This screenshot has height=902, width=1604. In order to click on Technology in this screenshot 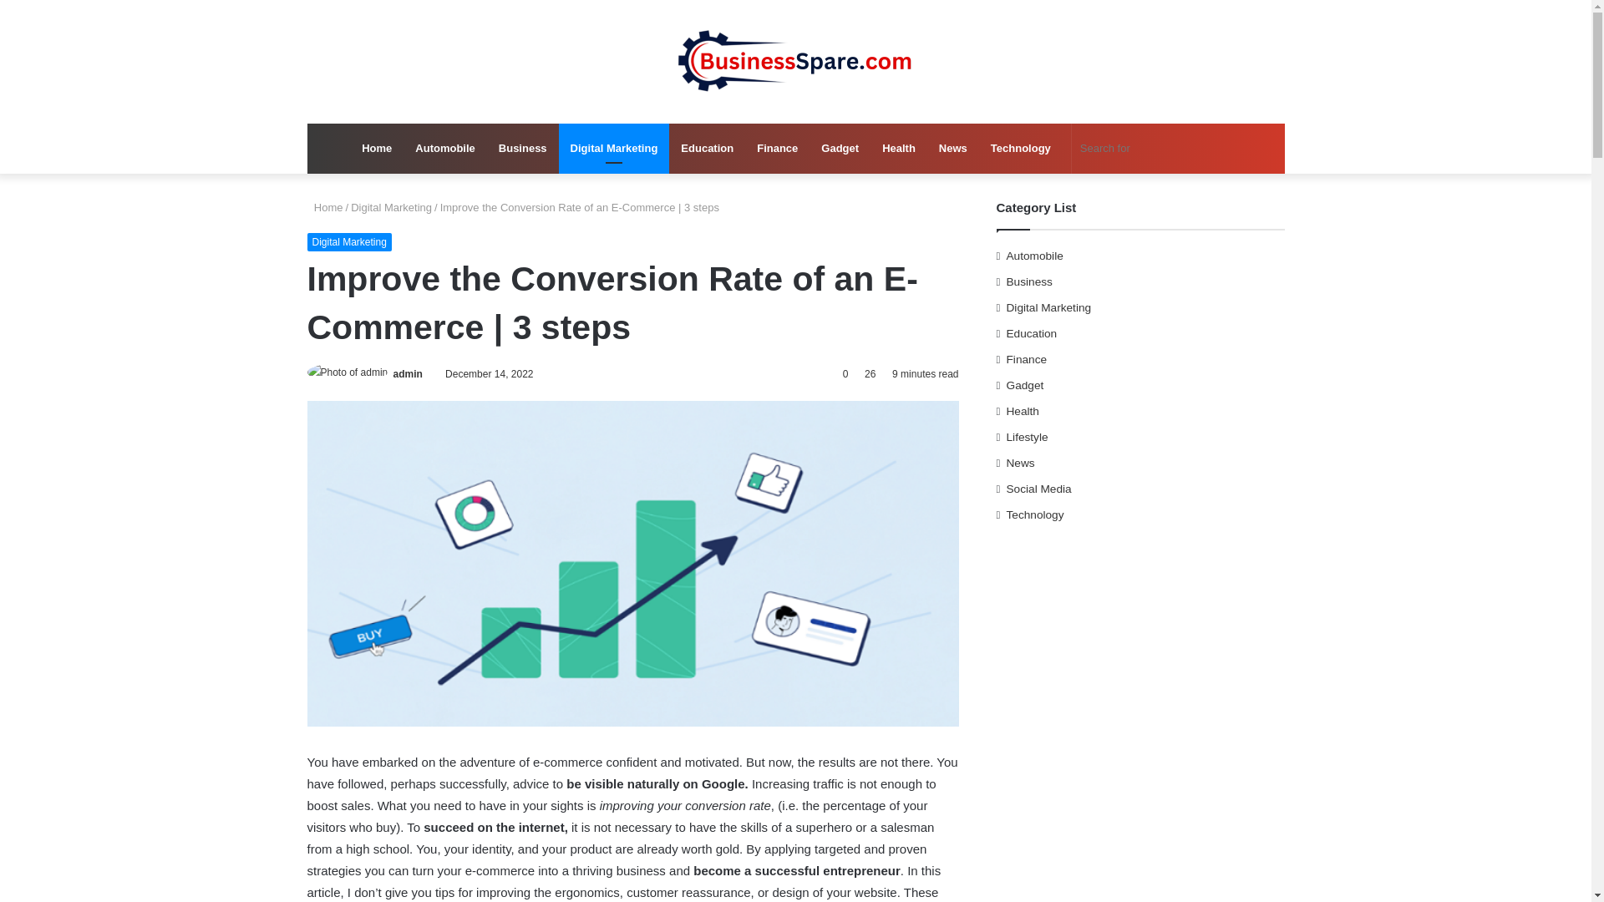, I will do `click(1020, 149)`.